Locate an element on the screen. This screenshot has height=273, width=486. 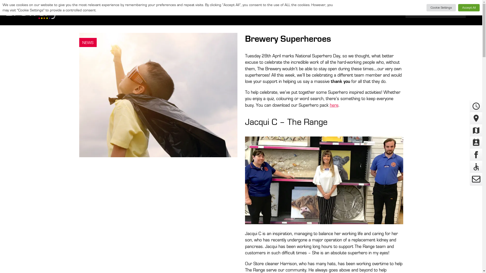
Search is located at coordinates (471, 13).